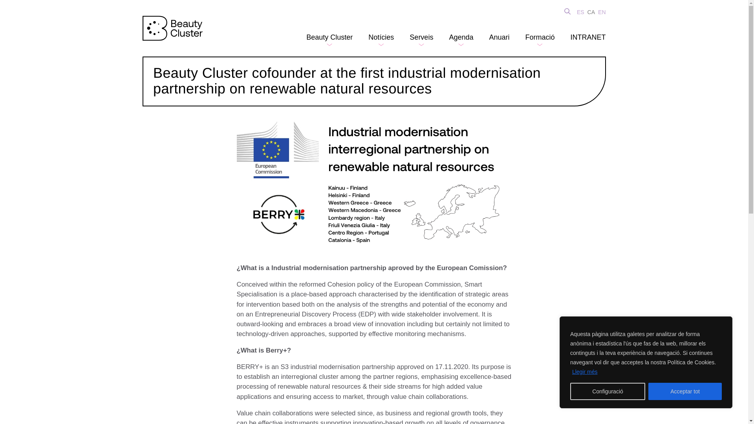  I want to click on Serveis, so click(421, 37).